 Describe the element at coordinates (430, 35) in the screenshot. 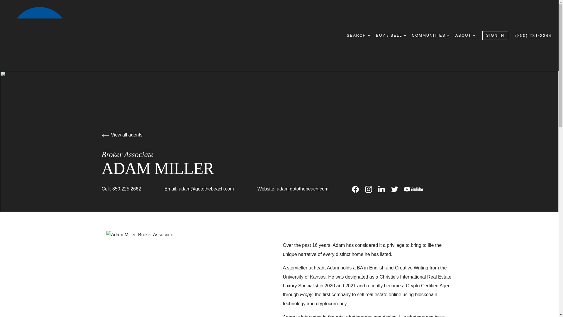

I see `COMMUNITIES DROPDOWN ARROW` at that location.